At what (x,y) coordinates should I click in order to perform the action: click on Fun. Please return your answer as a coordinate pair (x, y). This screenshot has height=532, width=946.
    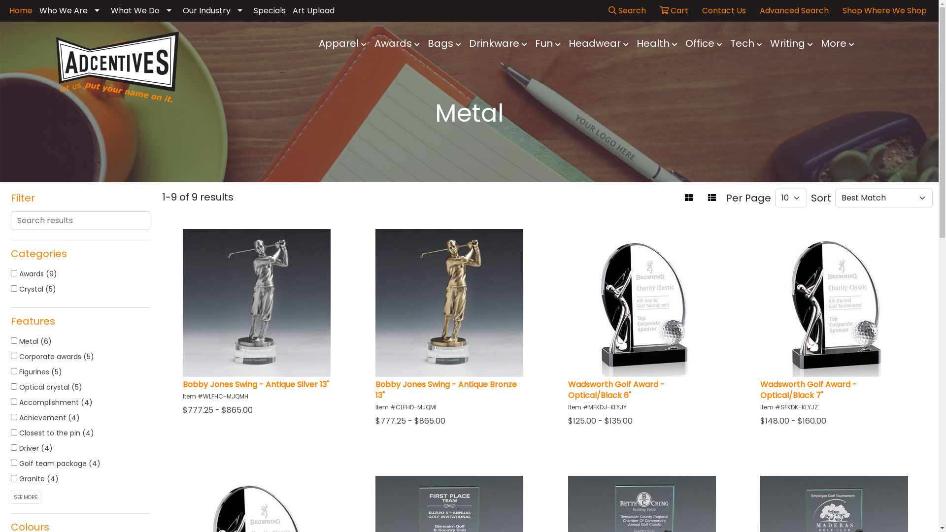
    Looking at the image, I should click on (548, 44).